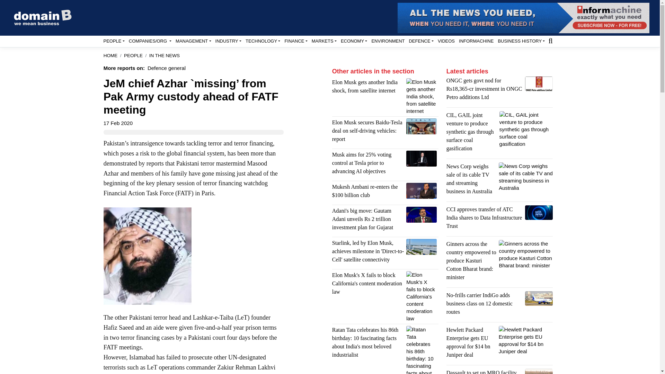 The width and height of the screenshot is (665, 374). What do you see at coordinates (114, 41) in the screenshot?
I see `PEOPLE` at bounding box center [114, 41].